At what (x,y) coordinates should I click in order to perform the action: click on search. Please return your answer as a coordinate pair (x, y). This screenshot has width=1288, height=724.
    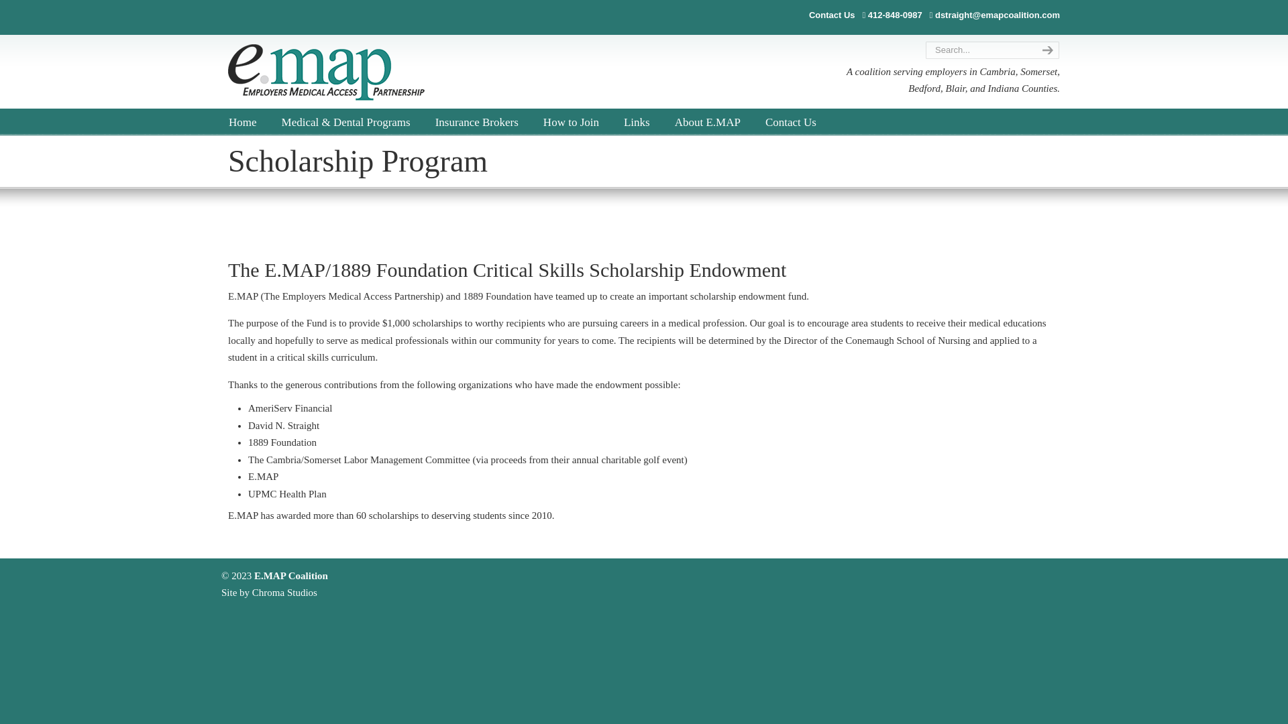
    Looking at the image, I should click on (1045, 50).